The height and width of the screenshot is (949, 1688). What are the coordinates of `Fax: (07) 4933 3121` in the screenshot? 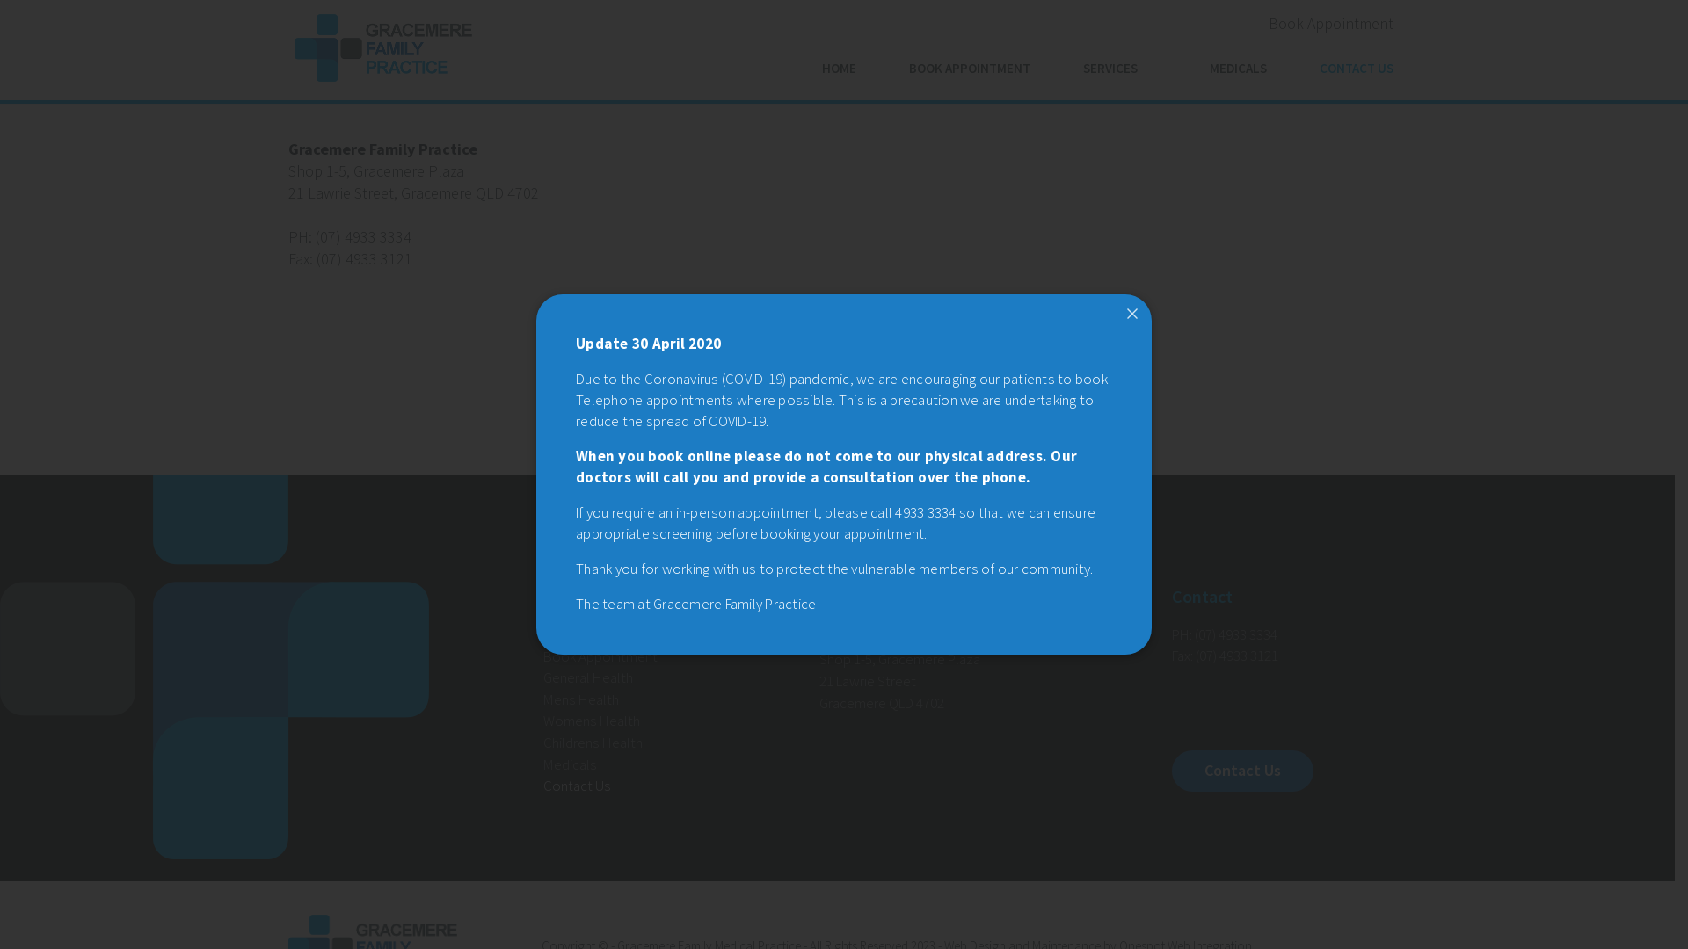 It's located at (1224, 656).